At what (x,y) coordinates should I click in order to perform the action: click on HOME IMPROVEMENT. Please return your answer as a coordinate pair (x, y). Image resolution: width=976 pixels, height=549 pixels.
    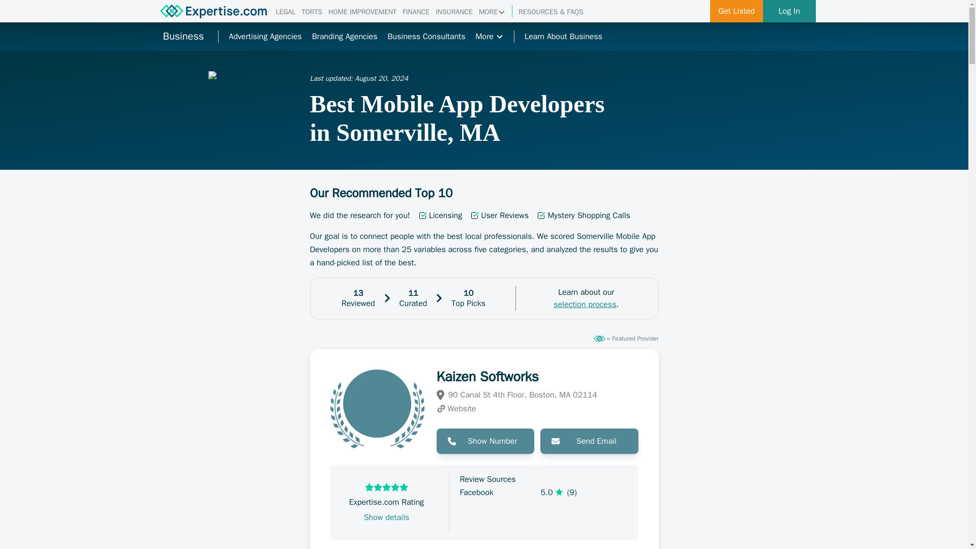
    Looking at the image, I should click on (362, 12).